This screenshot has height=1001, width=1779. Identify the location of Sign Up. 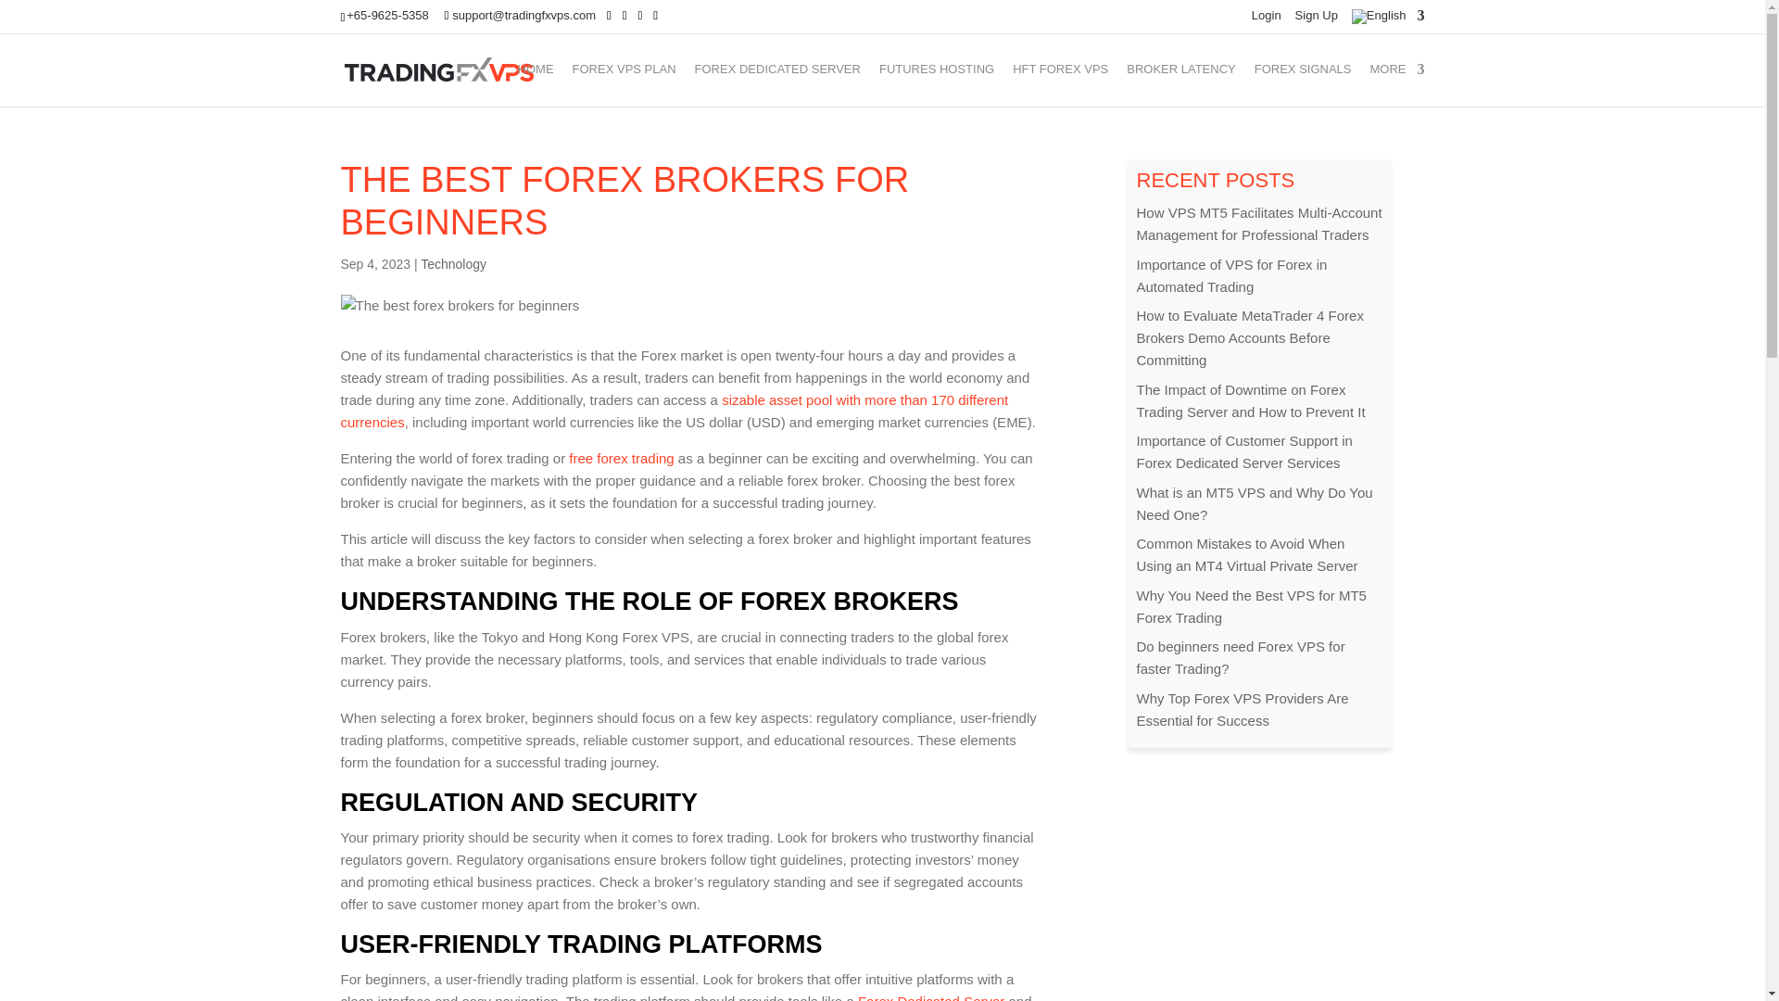
(1316, 19).